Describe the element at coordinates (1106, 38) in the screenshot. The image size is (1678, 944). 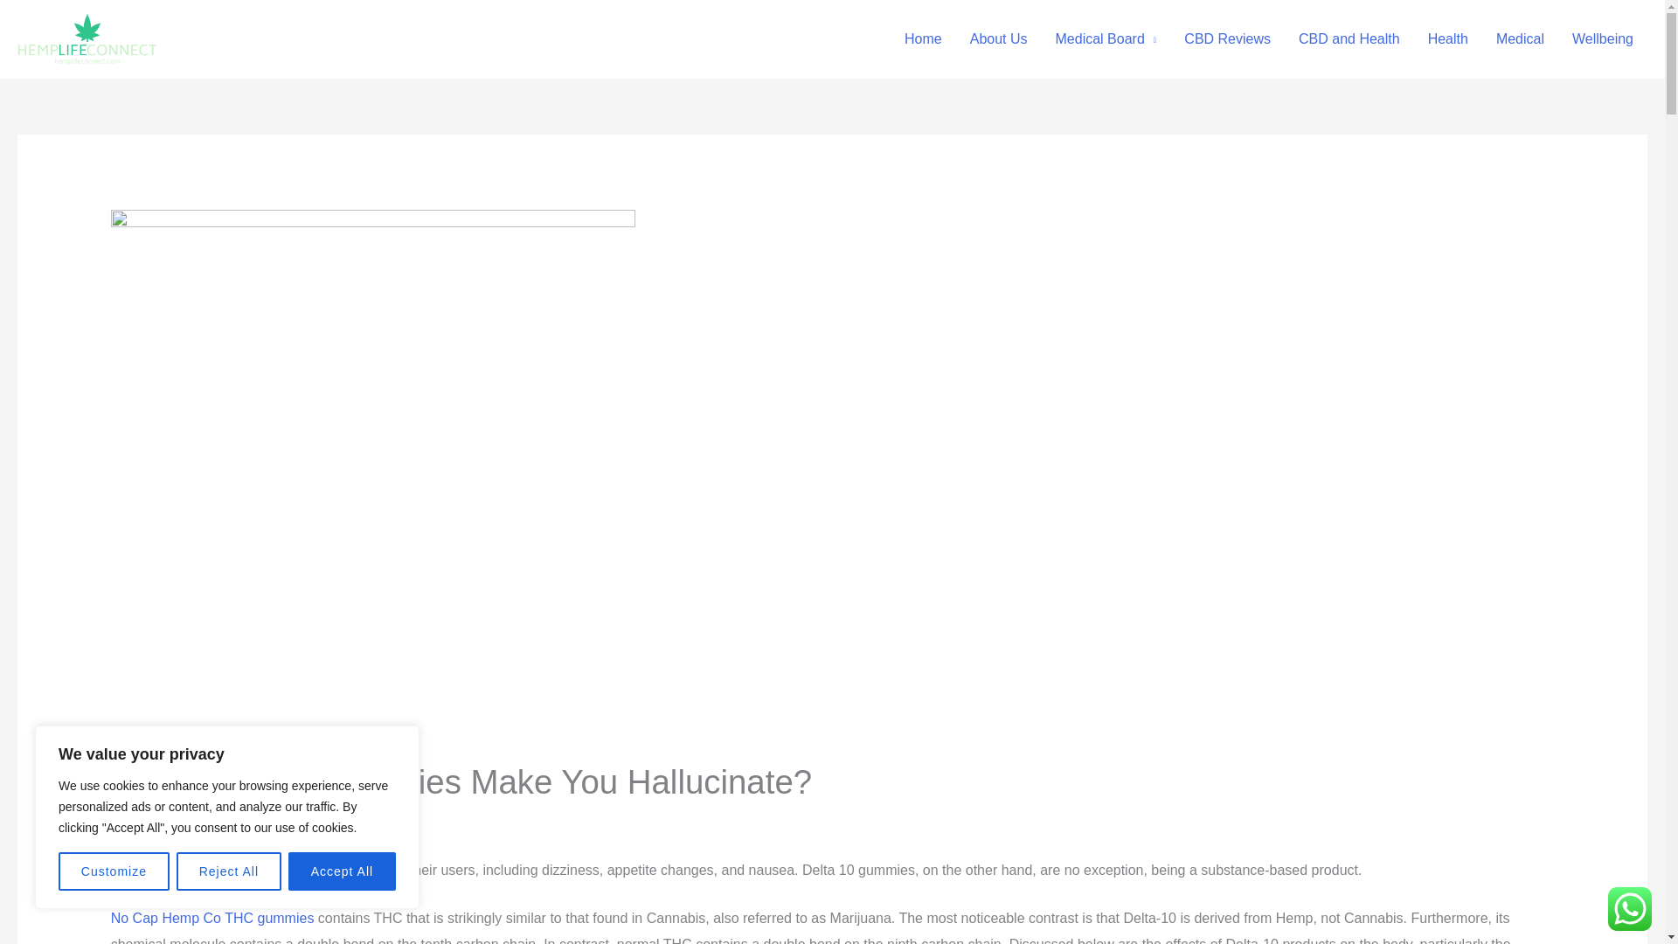
I see `Medical Board` at that location.